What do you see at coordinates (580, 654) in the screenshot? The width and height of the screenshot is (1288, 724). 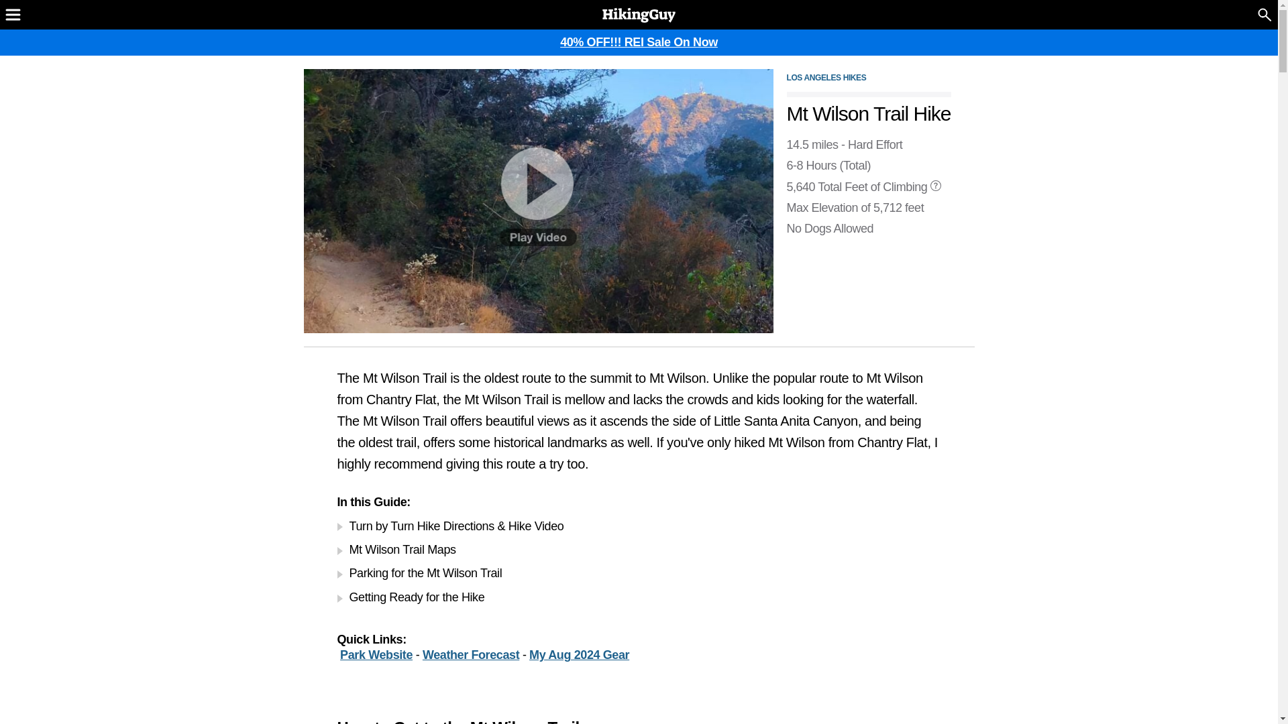 I see `My Aug 2024 Gear` at bounding box center [580, 654].